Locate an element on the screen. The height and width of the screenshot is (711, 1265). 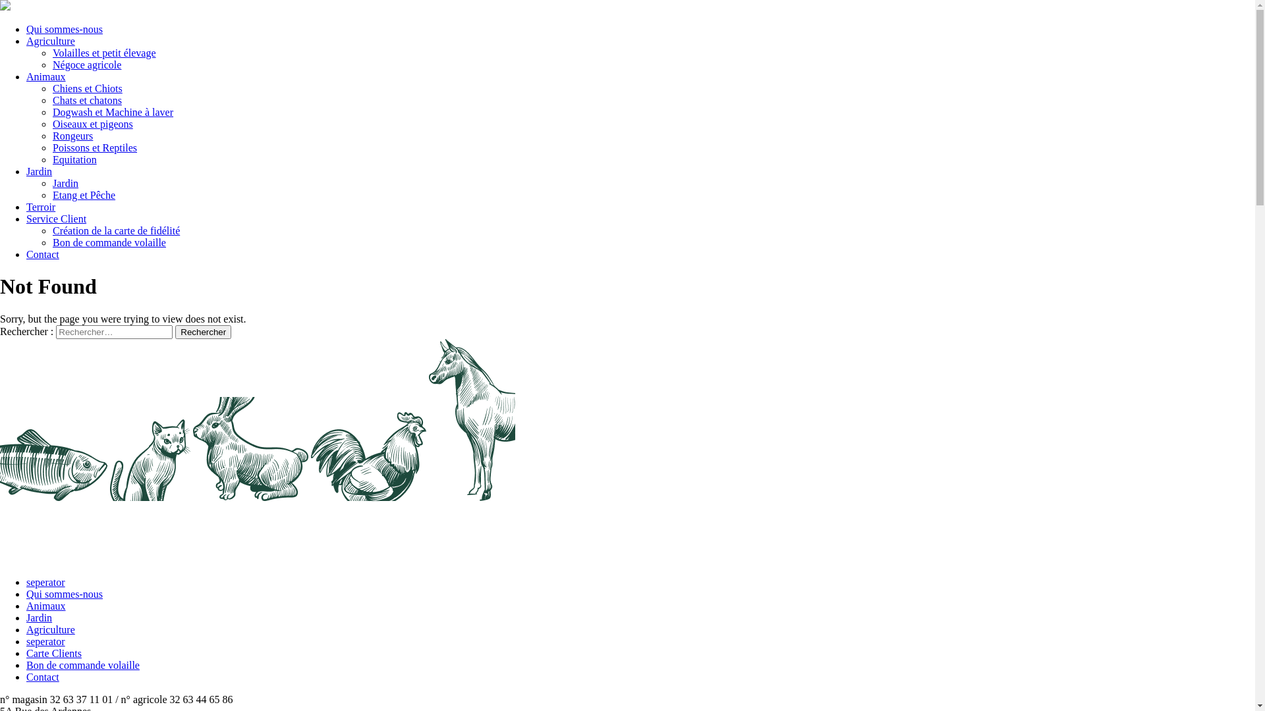
seperator is located at coordinates (46, 641).